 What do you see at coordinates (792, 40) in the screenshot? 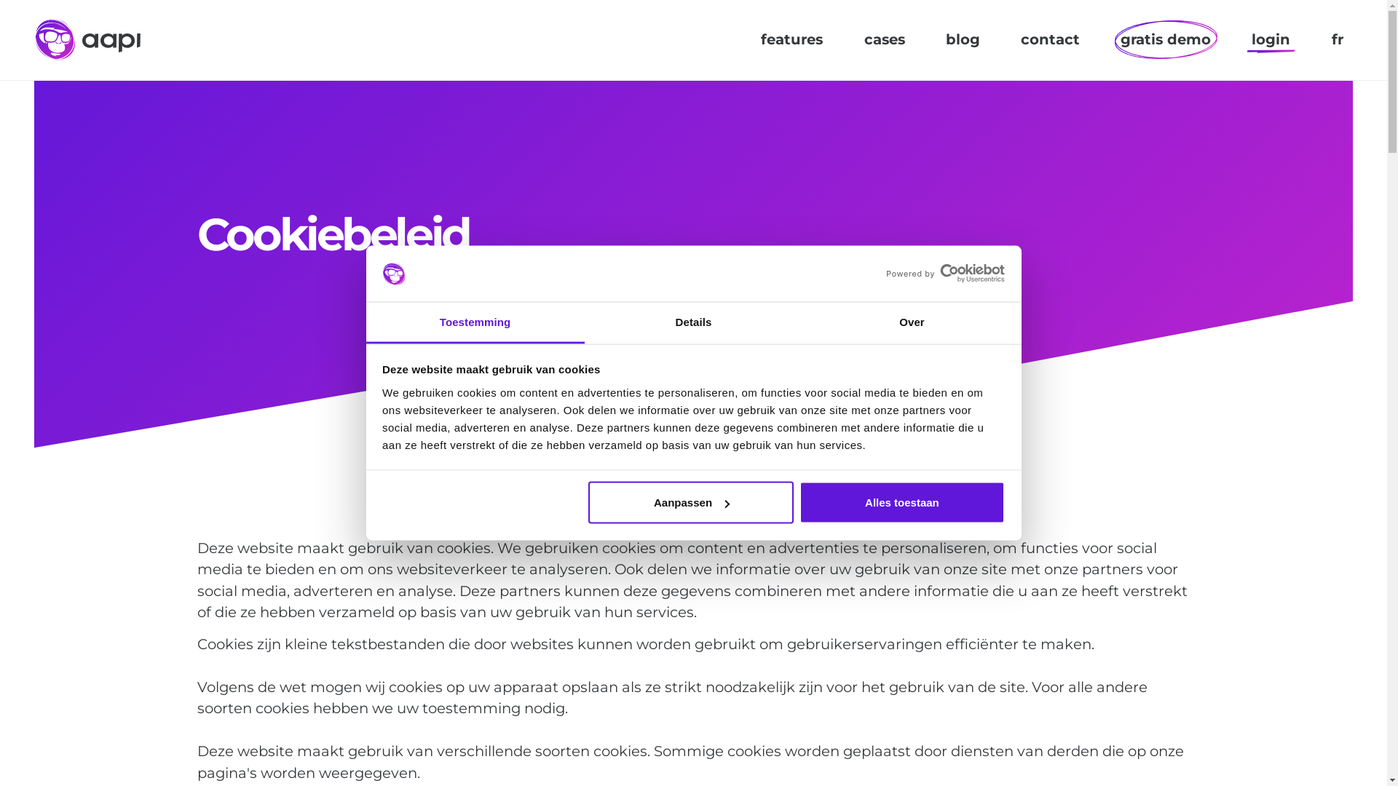
I see `features` at bounding box center [792, 40].